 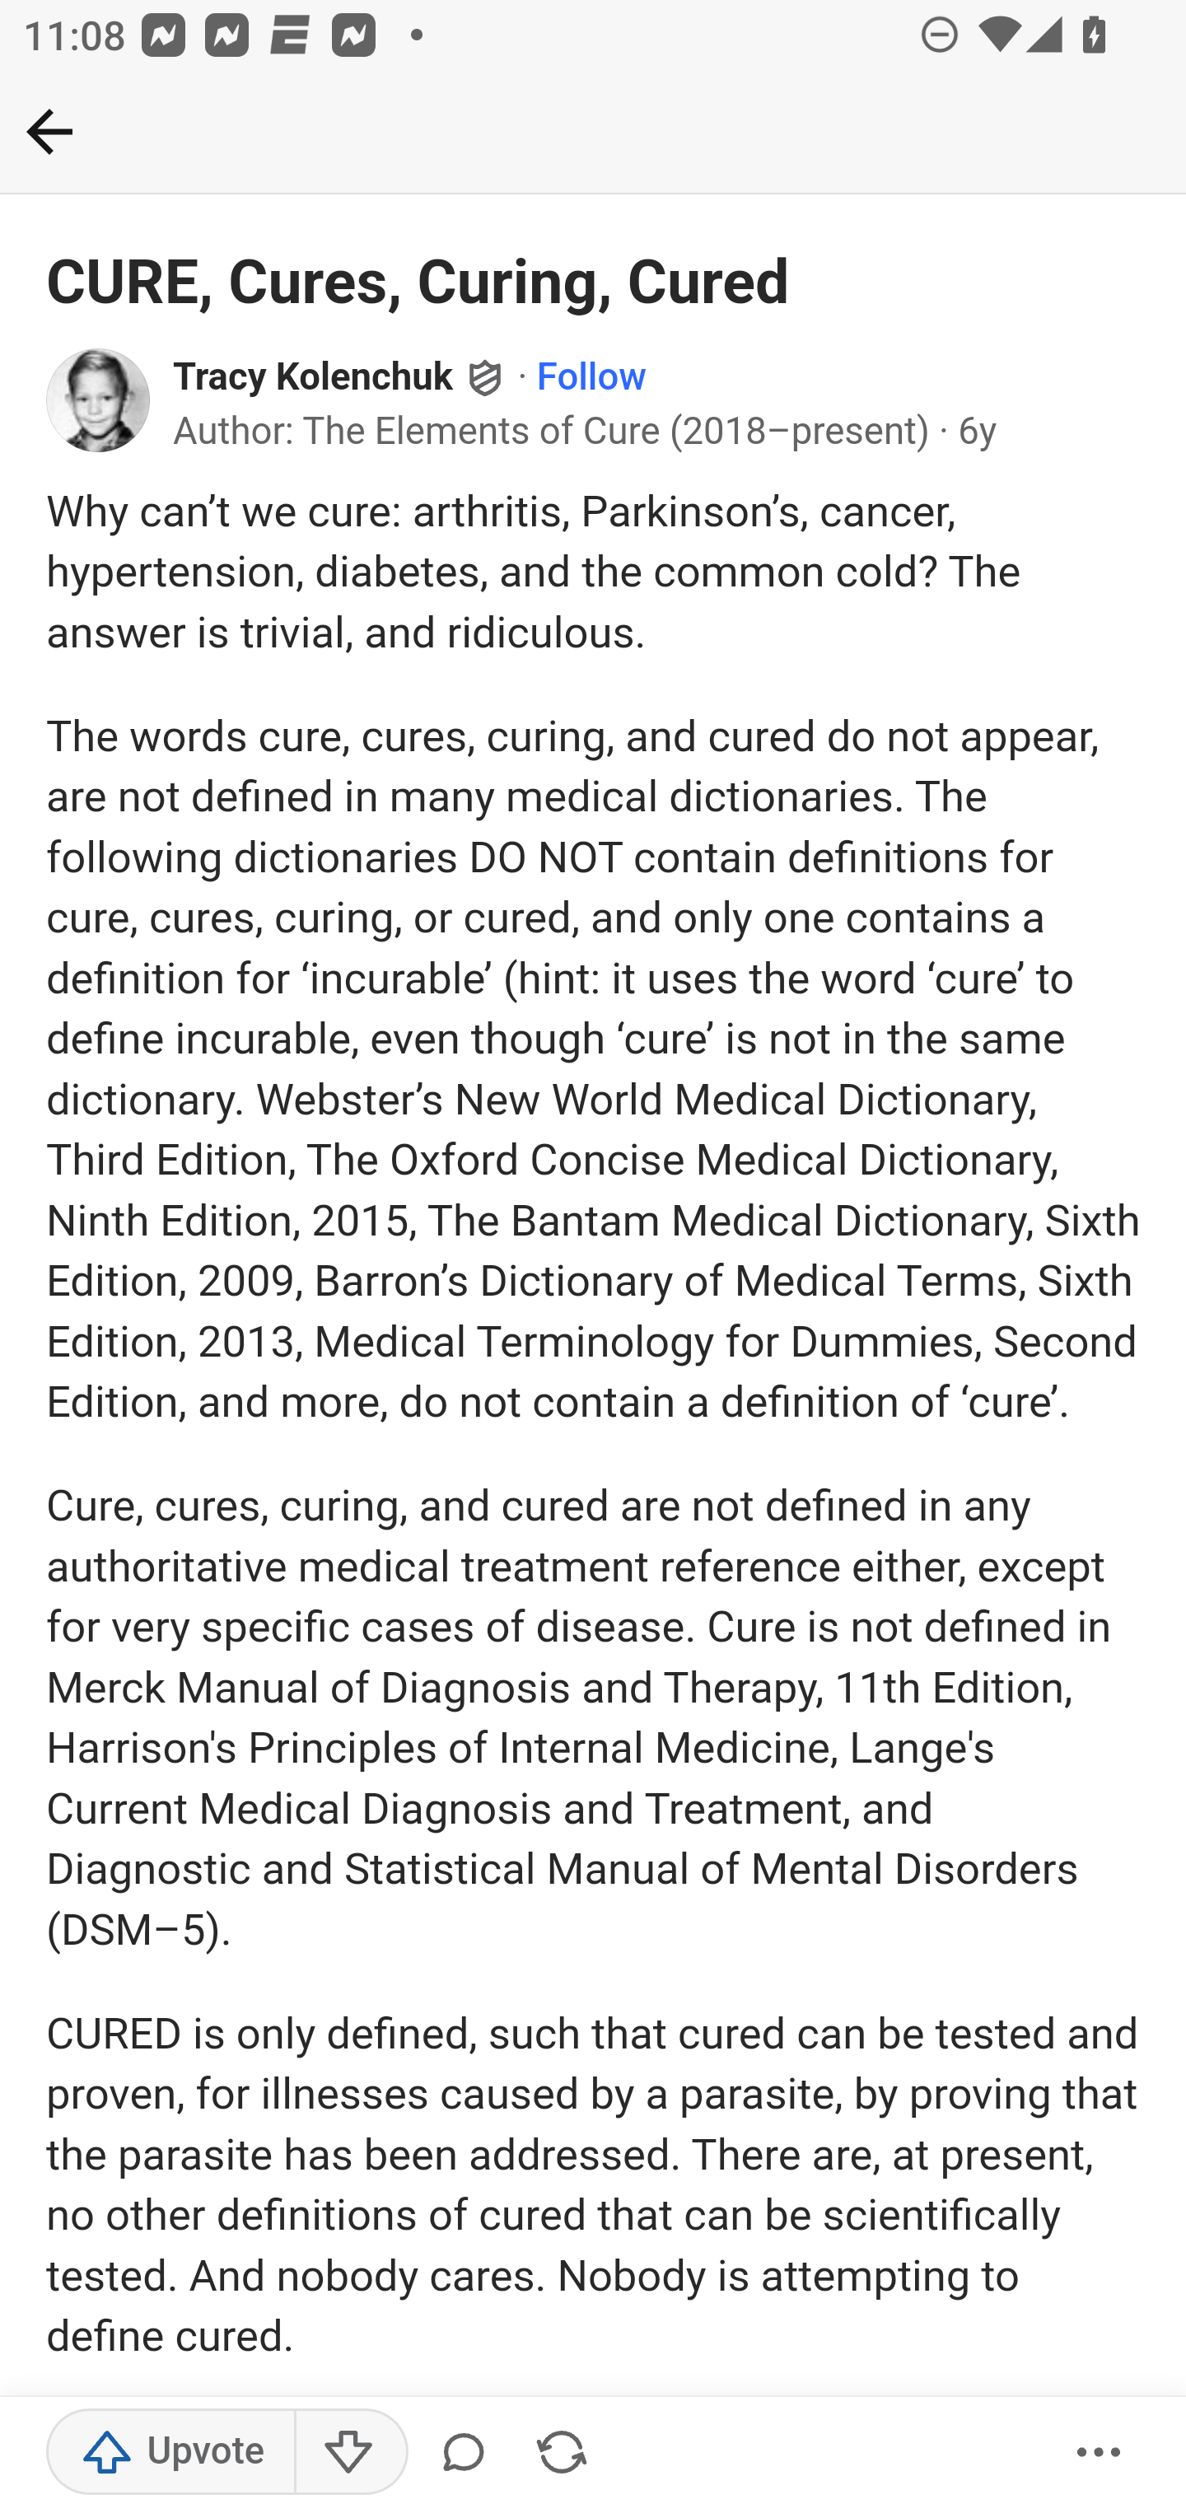 I want to click on Upvote, so click(x=171, y=2452).